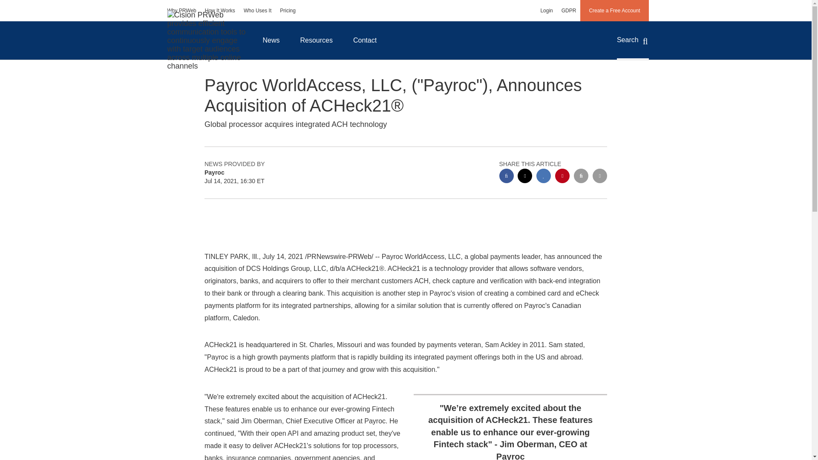 The image size is (818, 460). What do you see at coordinates (288, 10) in the screenshot?
I see `Pricing` at bounding box center [288, 10].